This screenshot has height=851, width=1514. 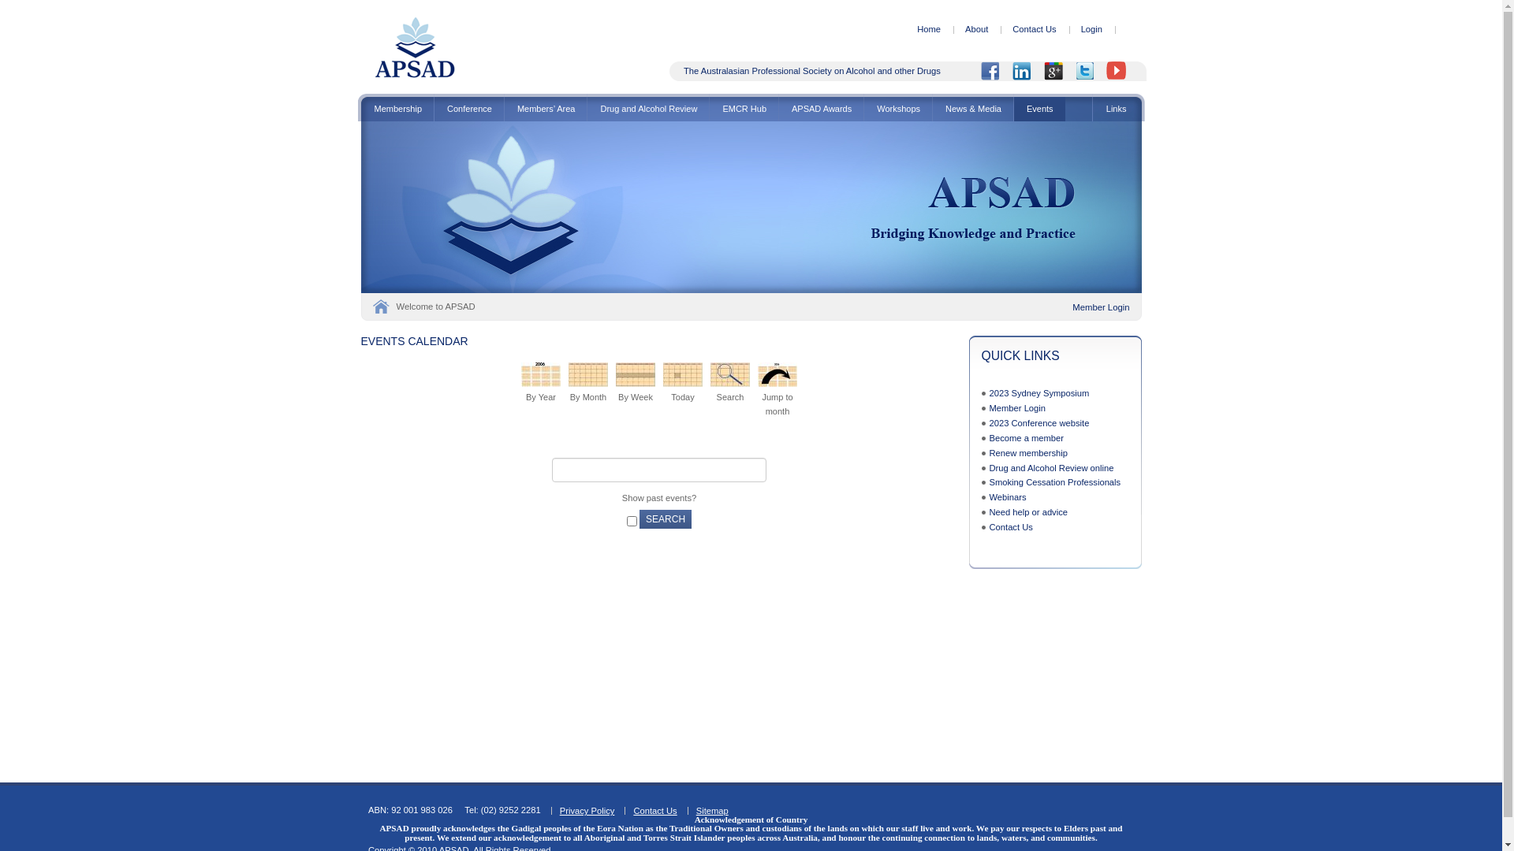 I want to click on Search, so click(x=666, y=519).